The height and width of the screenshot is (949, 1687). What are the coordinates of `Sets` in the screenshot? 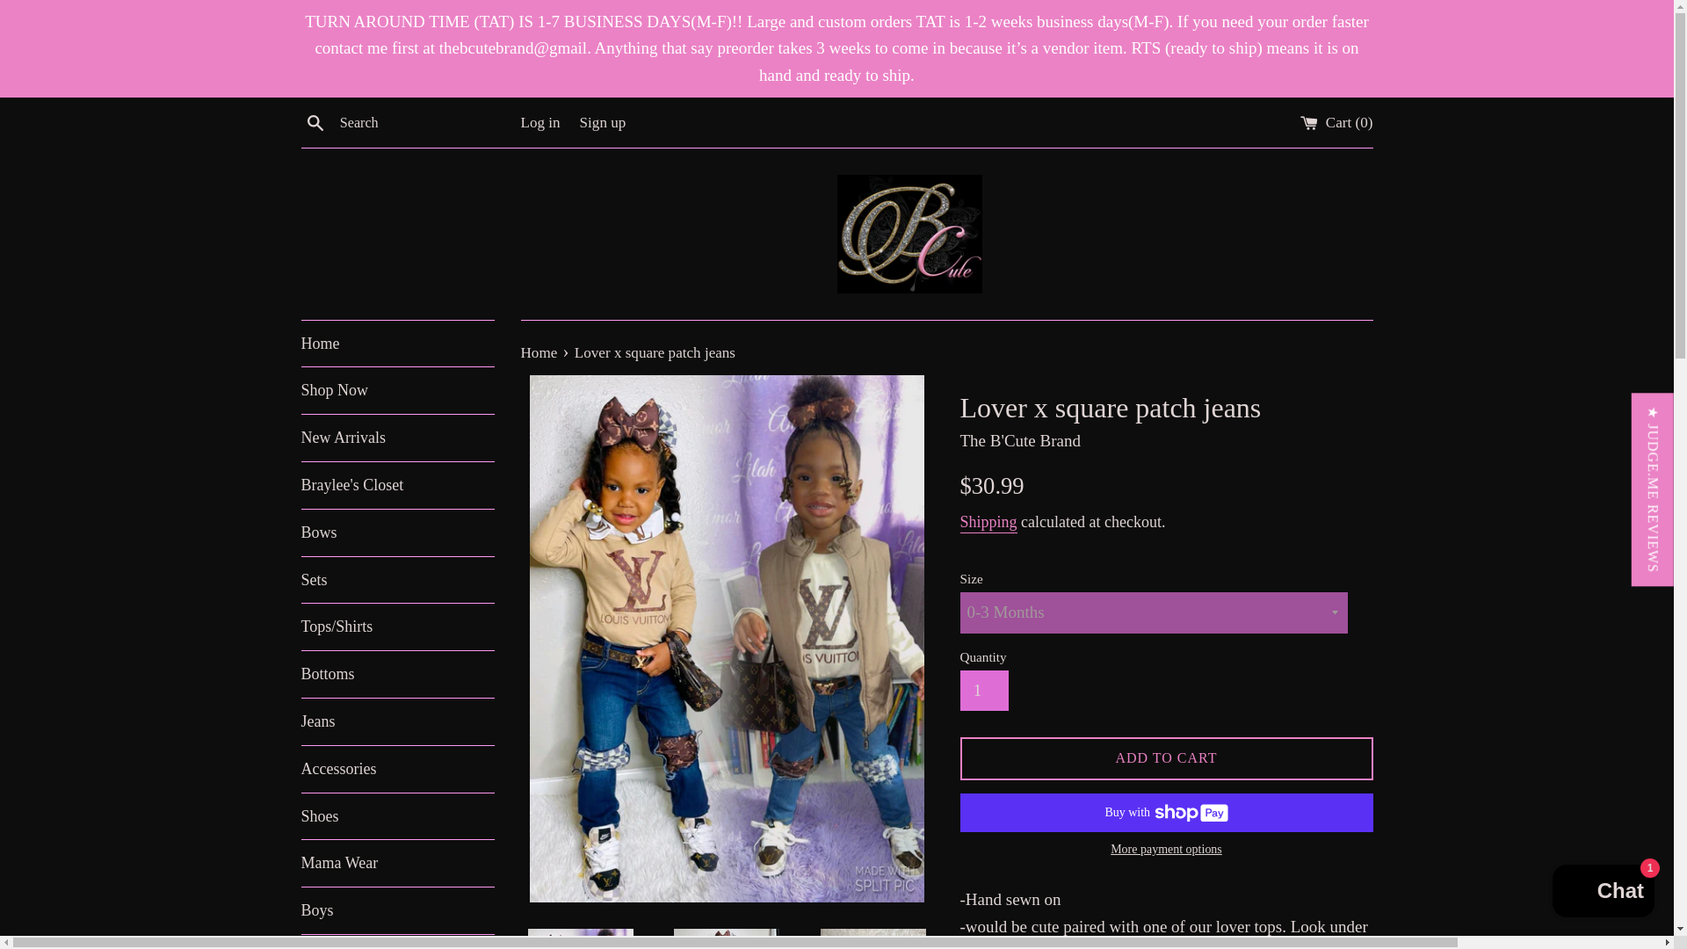 It's located at (397, 580).